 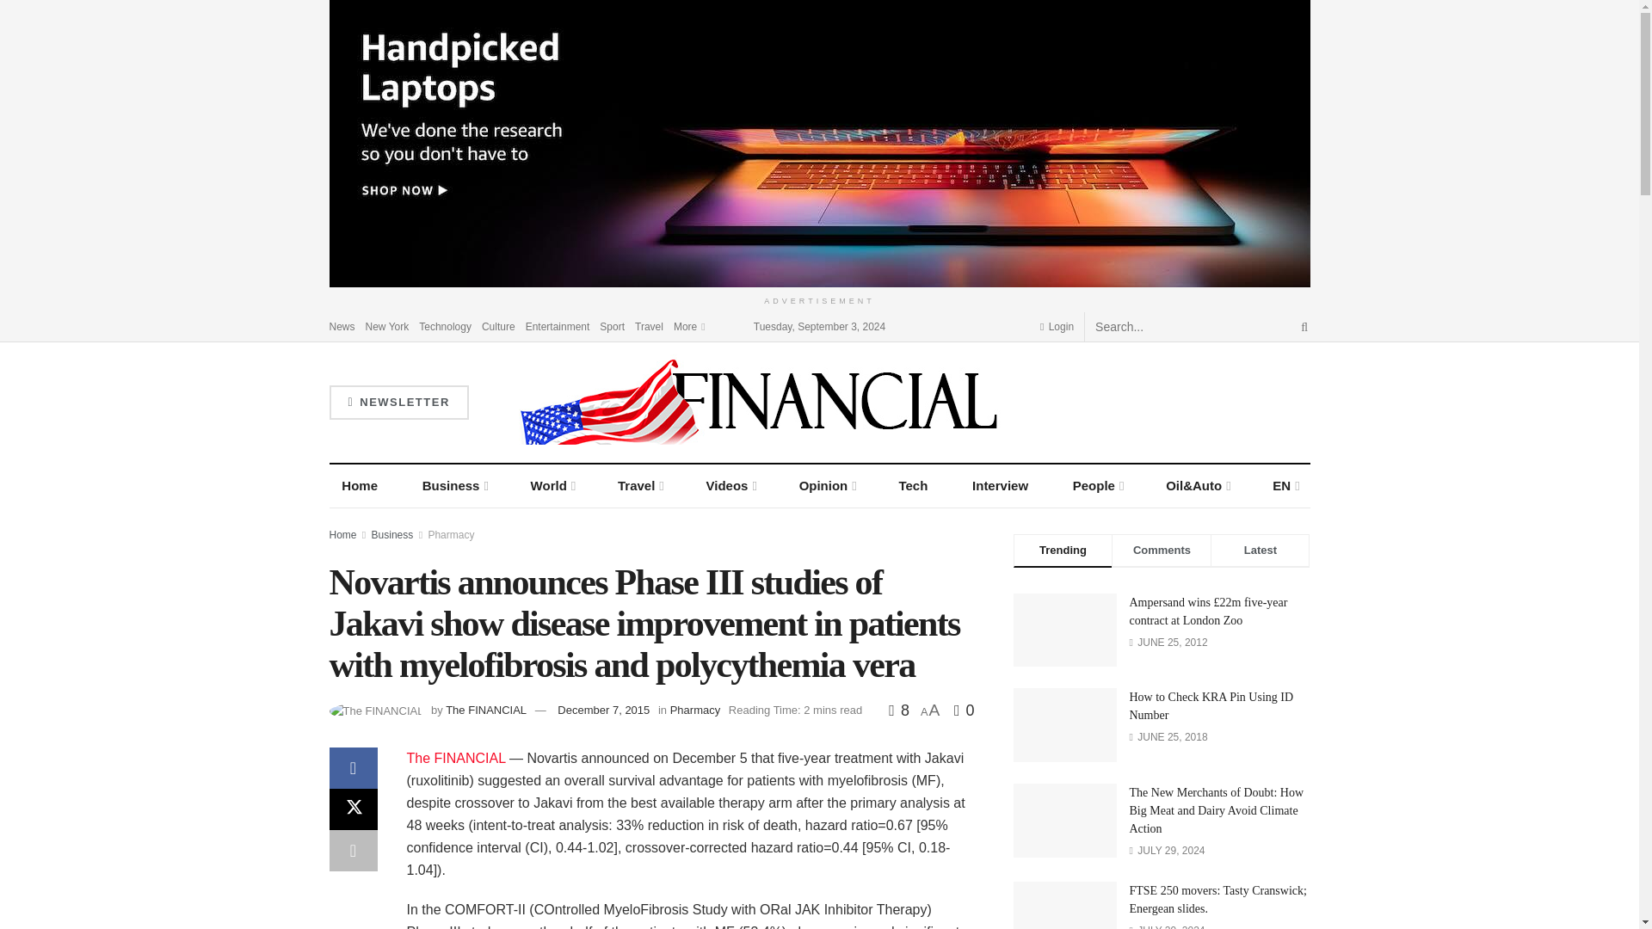 I want to click on NEWSLETTER, so click(x=398, y=403).